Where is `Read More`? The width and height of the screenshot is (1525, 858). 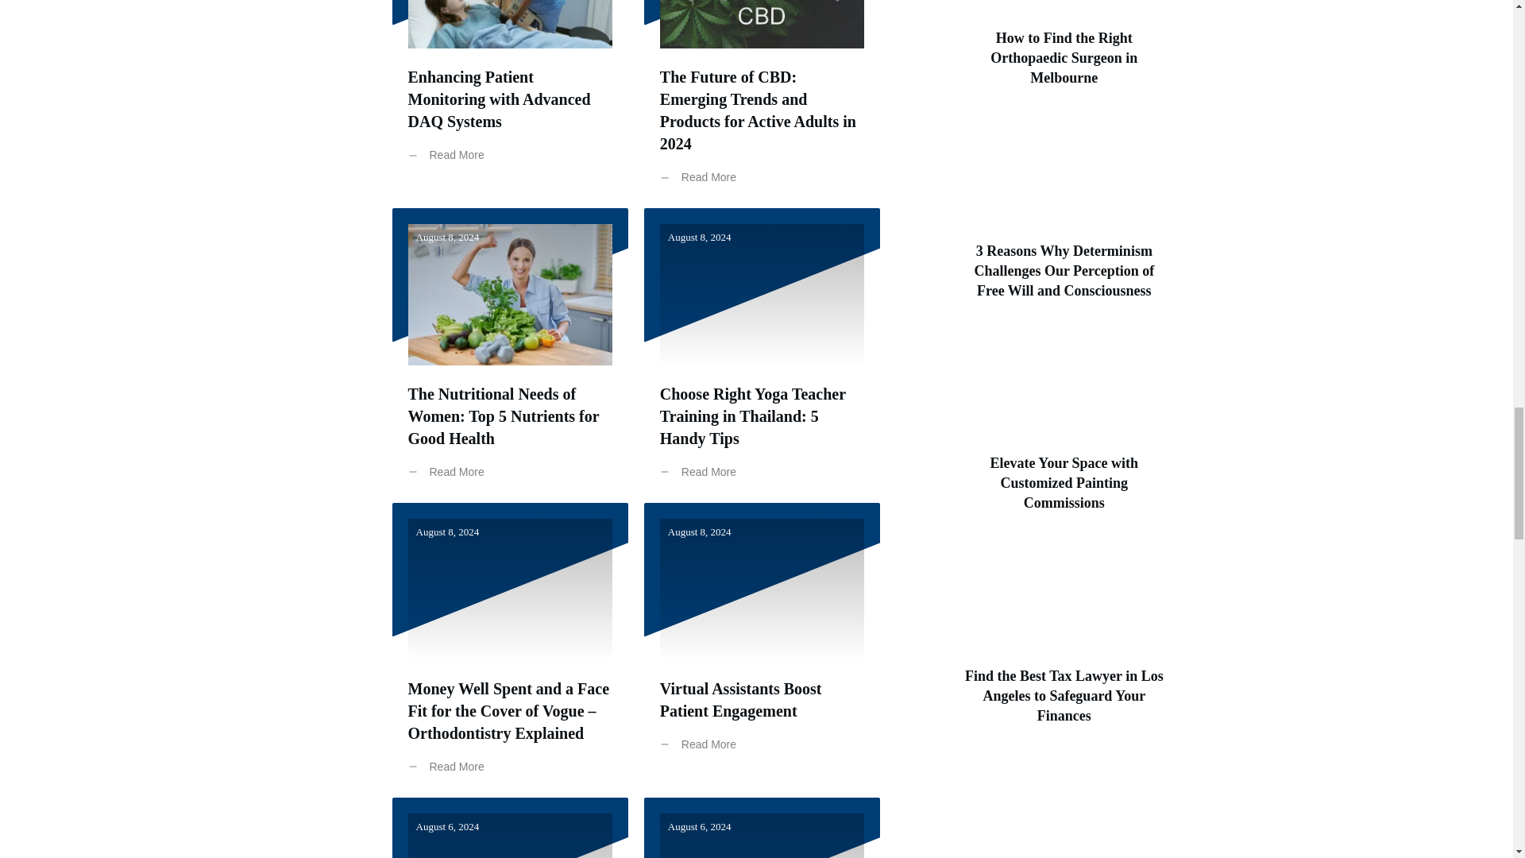 Read More is located at coordinates (702, 177).